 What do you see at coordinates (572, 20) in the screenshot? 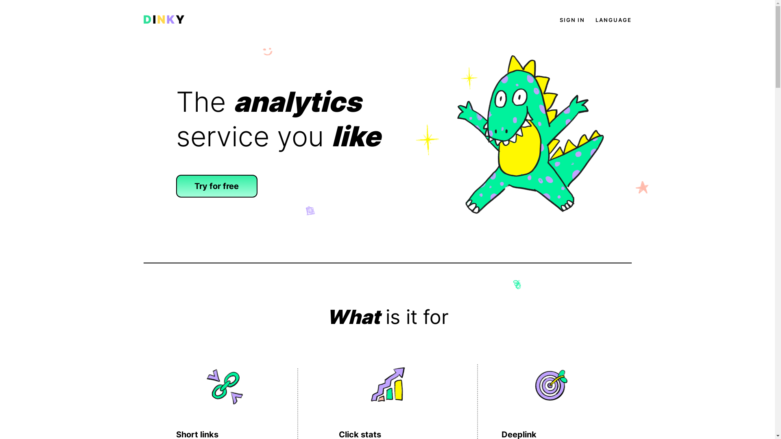
I see `SIGN IN` at bounding box center [572, 20].